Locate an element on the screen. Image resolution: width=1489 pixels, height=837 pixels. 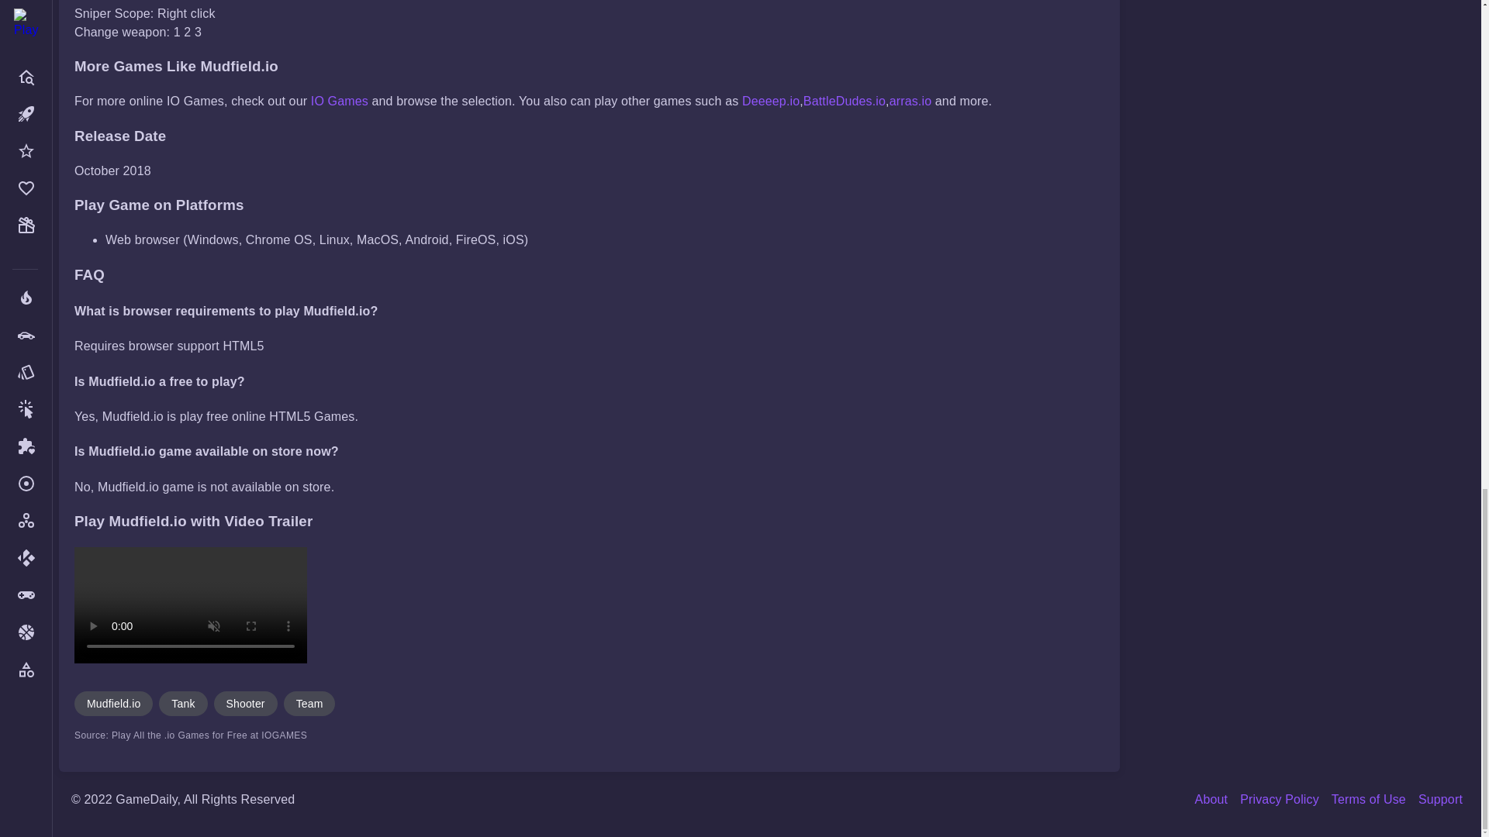
Mudfield.io is located at coordinates (113, 704).